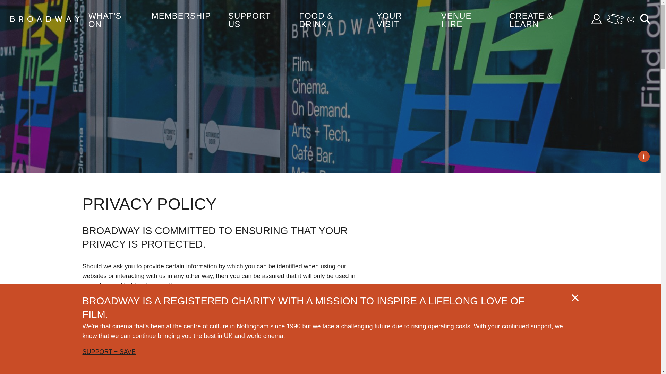  I want to click on Sign in, so click(597, 19).